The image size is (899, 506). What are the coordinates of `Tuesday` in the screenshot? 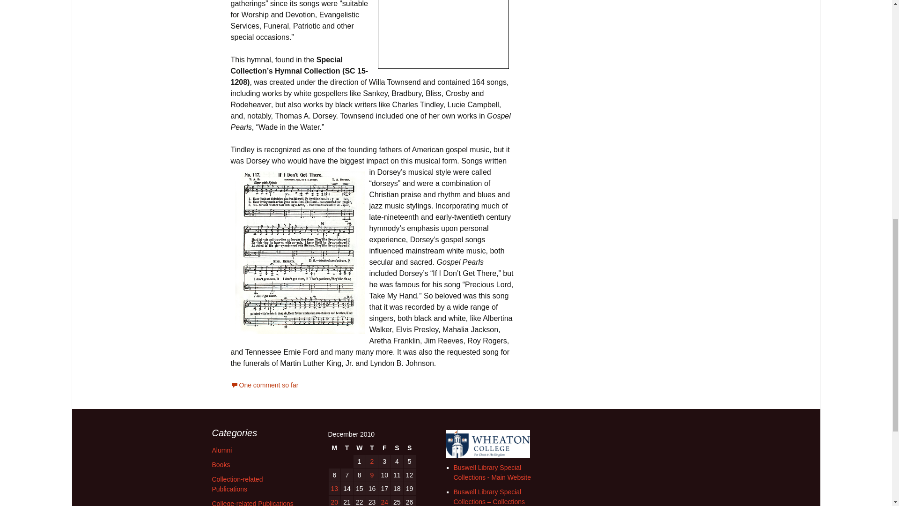 It's located at (346, 447).